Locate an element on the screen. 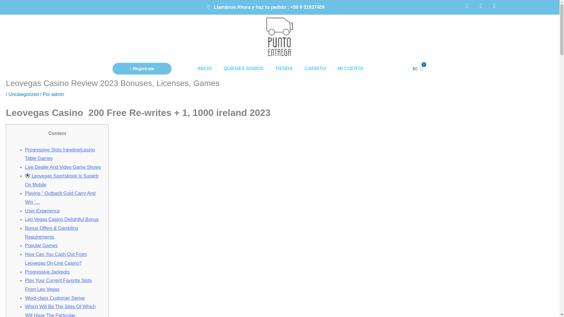 This screenshot has height=317, width=564. CARRITO is located at coordinates (315, 79).